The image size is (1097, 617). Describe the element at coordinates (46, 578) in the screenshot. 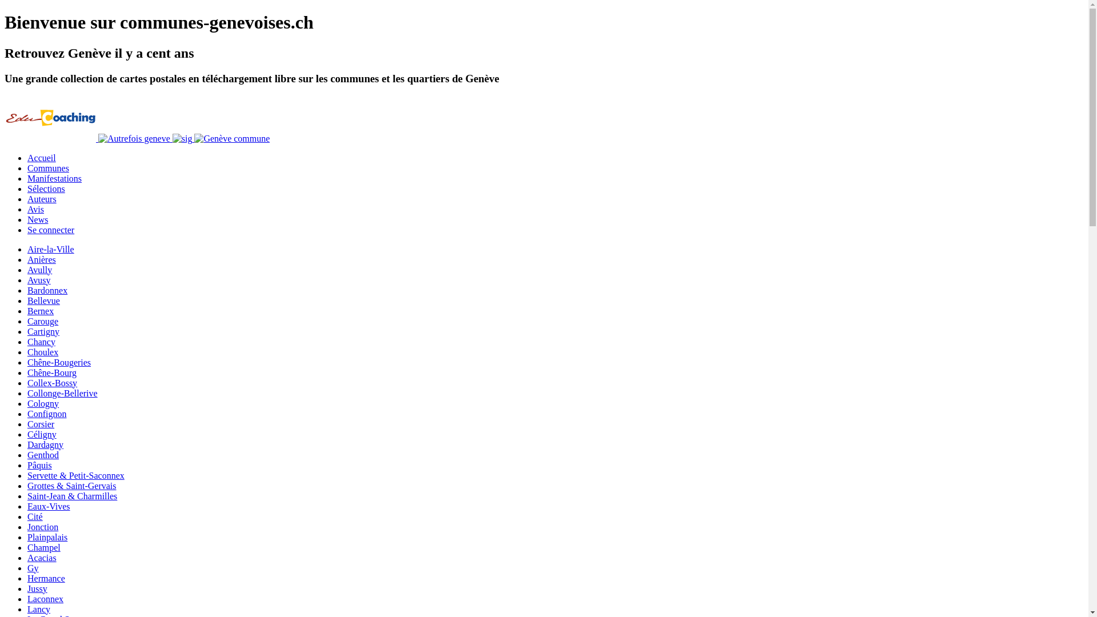

I see `Hermance` at that location.